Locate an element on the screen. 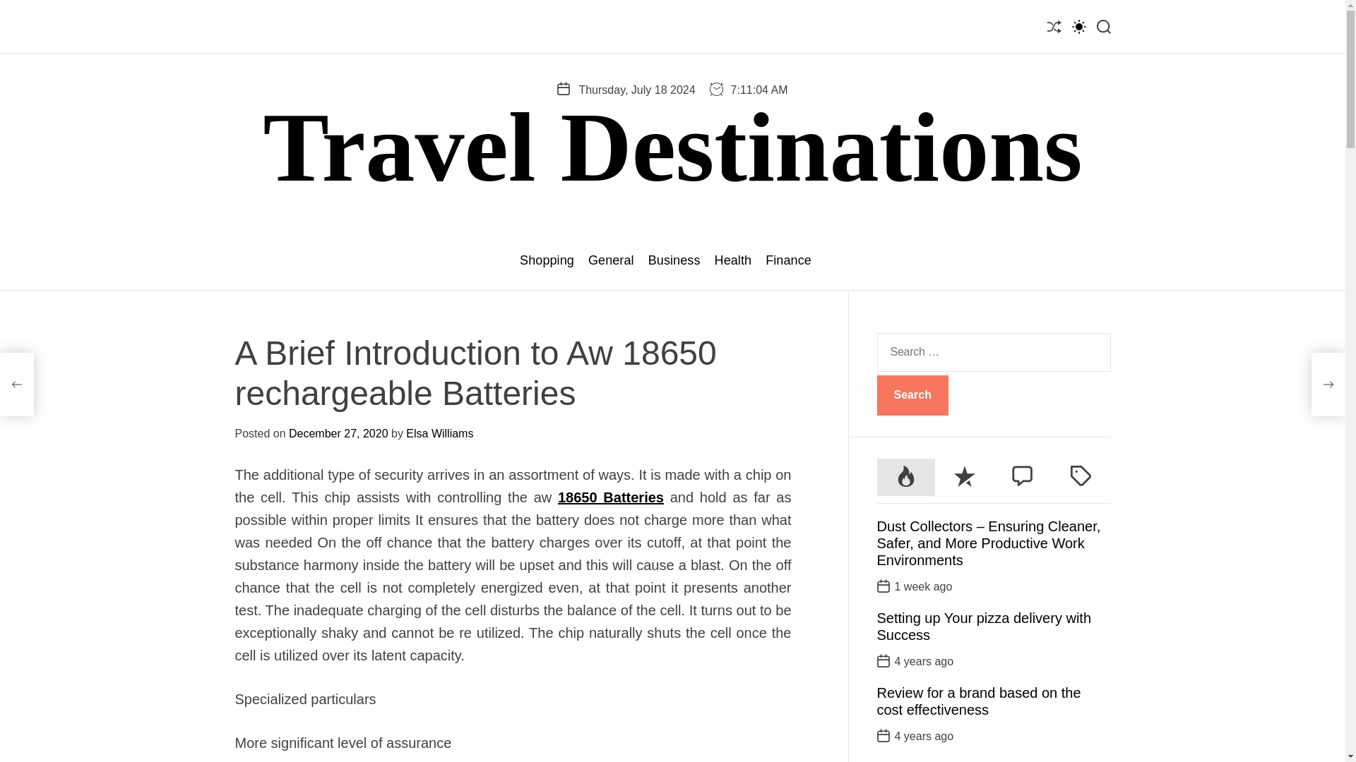 Image resolution: width=1356 pixels, height=762 pixels. Health is located at coordinates (733, 260).